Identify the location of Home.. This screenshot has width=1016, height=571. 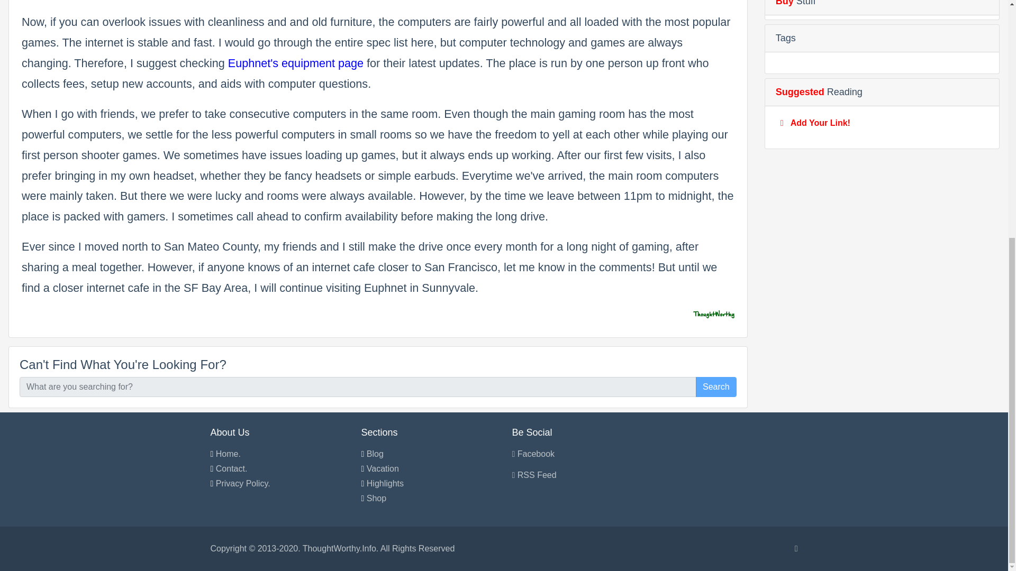
(228, 454).